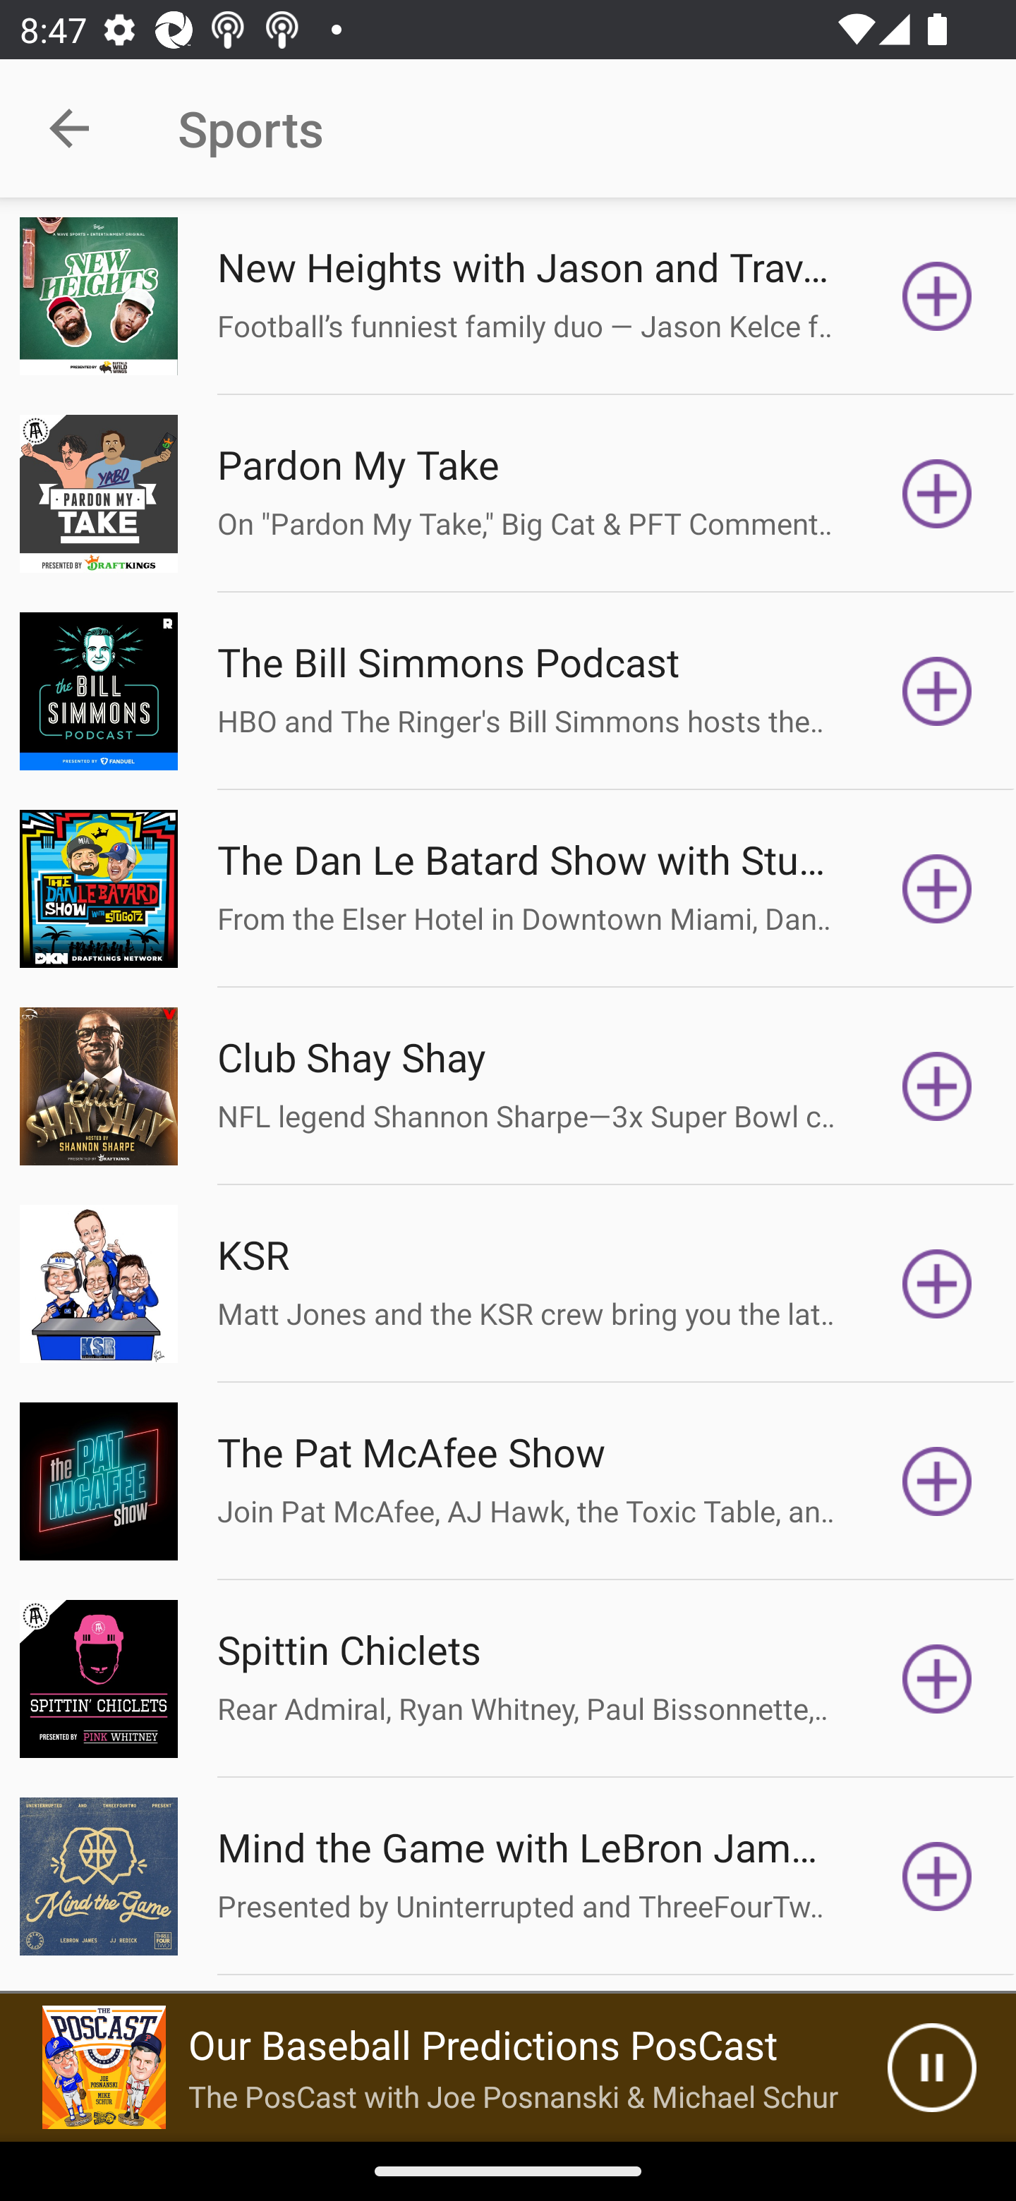 The width and height of the screenshot is (1016, 2201). Describe the element at coordinates (69, 128) in the screenshot. I see `Navigate up` at that location.